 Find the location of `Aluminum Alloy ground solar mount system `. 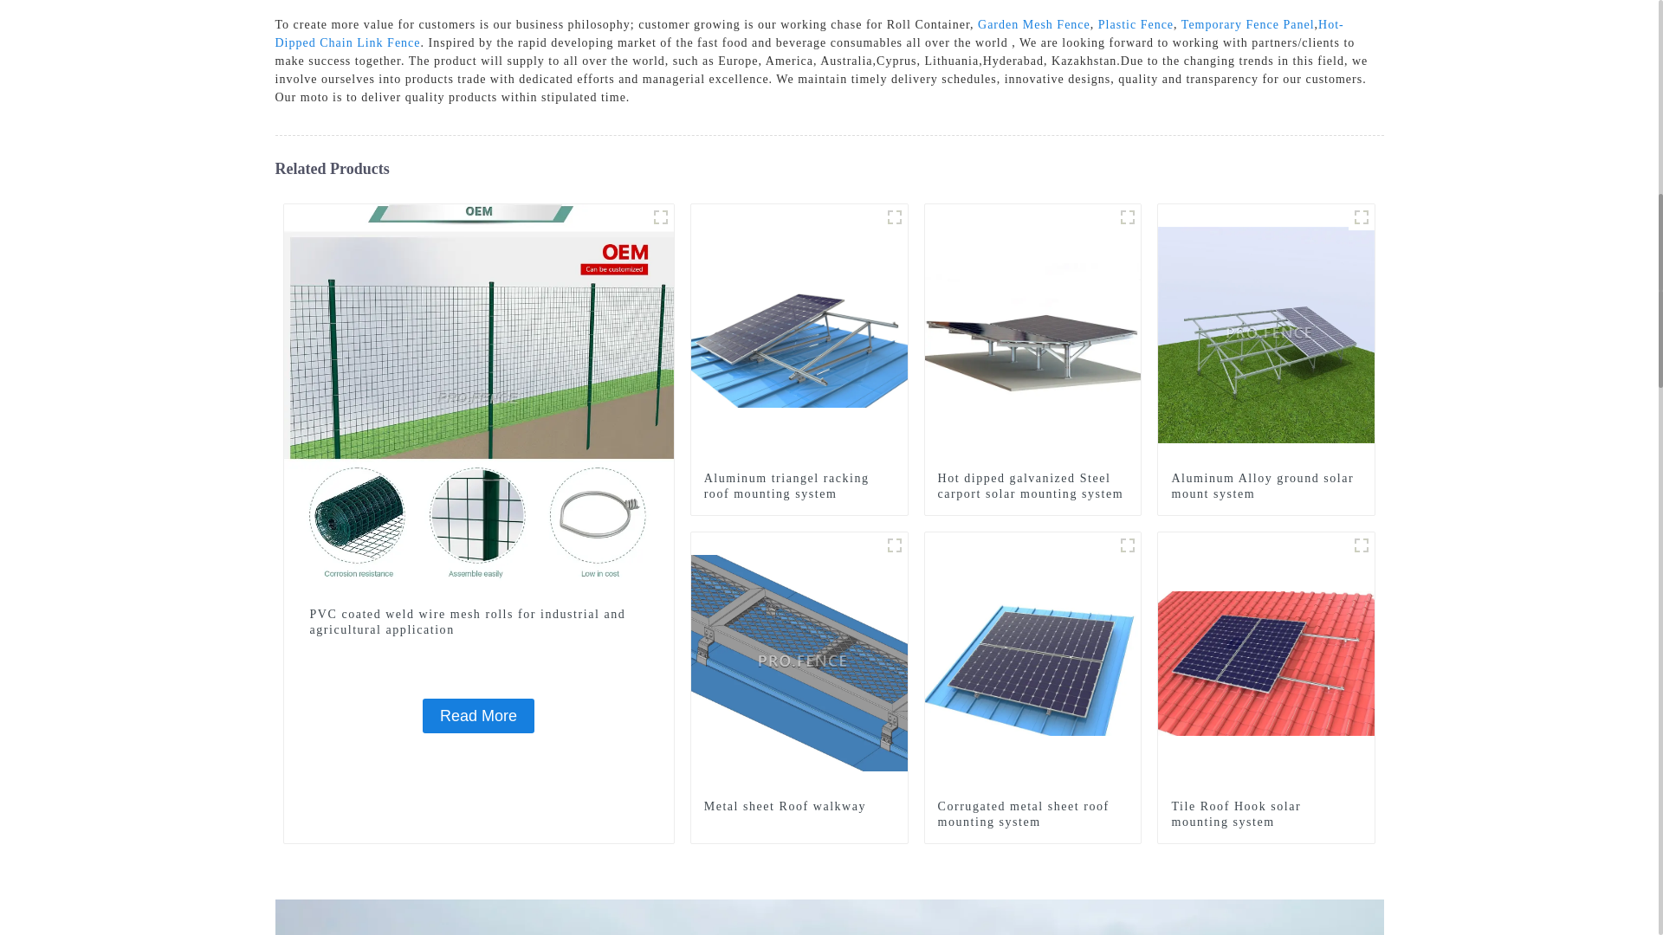

Aluminum Alloy ground solar mount system  is located at coordinates (1266, 334).